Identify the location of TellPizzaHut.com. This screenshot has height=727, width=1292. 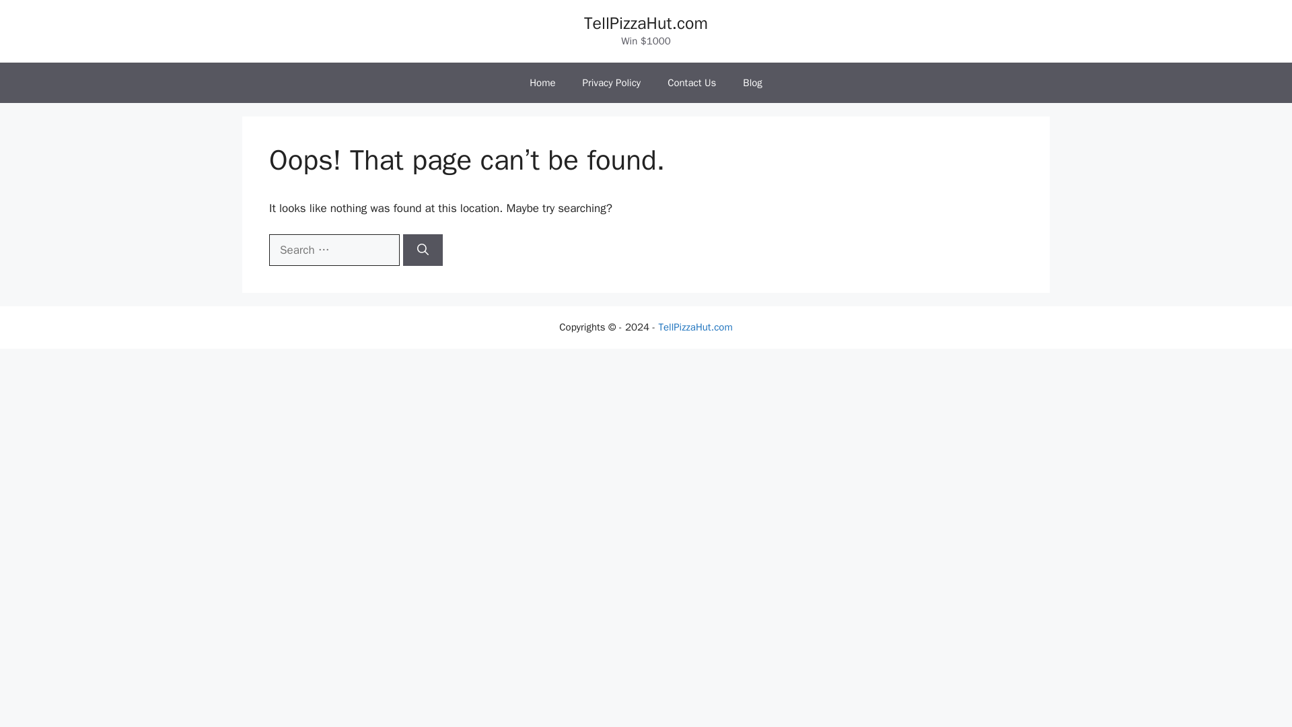
(694, 327).